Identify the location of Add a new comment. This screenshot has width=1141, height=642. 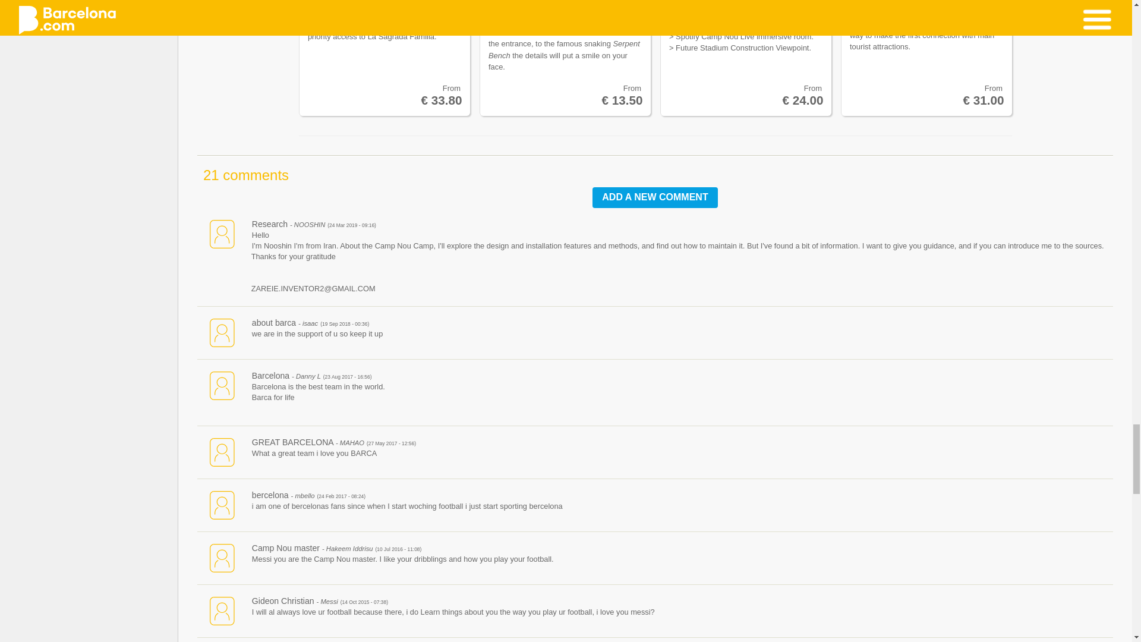
(655, 197).